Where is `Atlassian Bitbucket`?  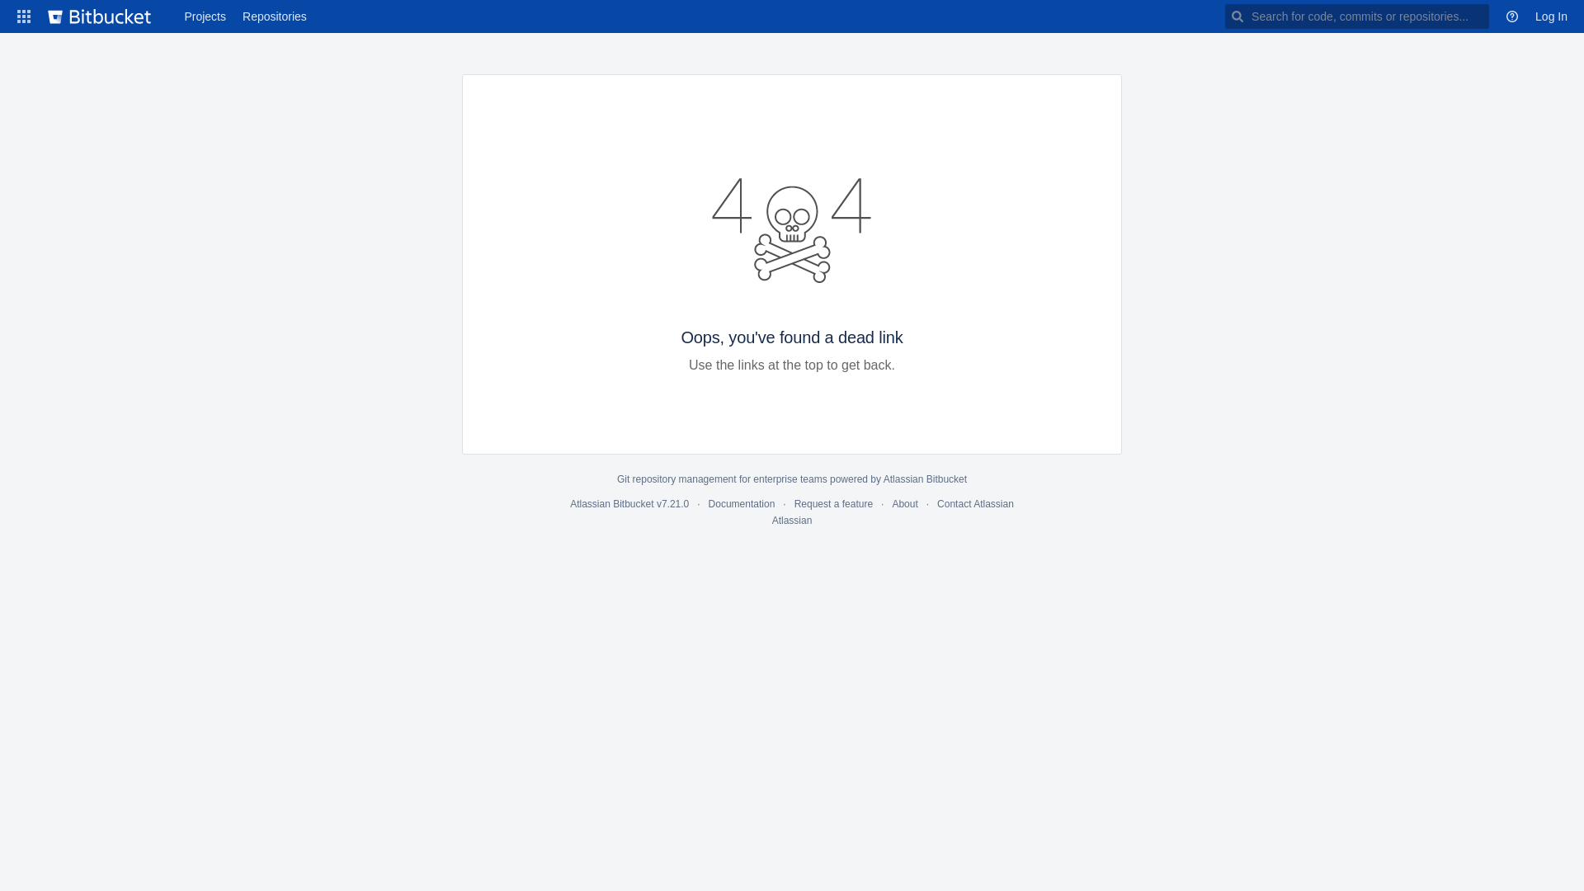 Atlassian Bitbucket is located at coordinates (926, 479).